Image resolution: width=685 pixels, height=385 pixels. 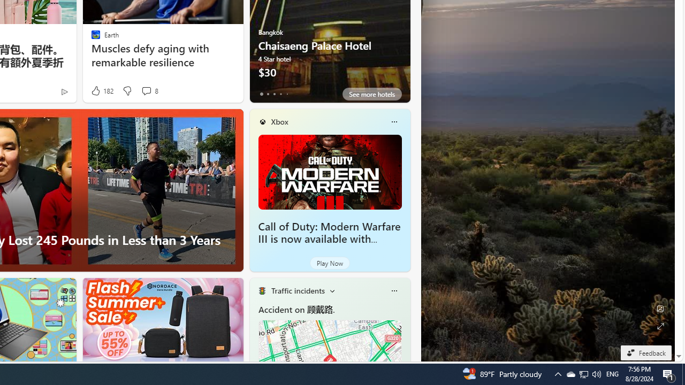 What do you see at coordinates (280, 94) in the screenshot?
I see `tab-3` at bounding box center [280, 94].